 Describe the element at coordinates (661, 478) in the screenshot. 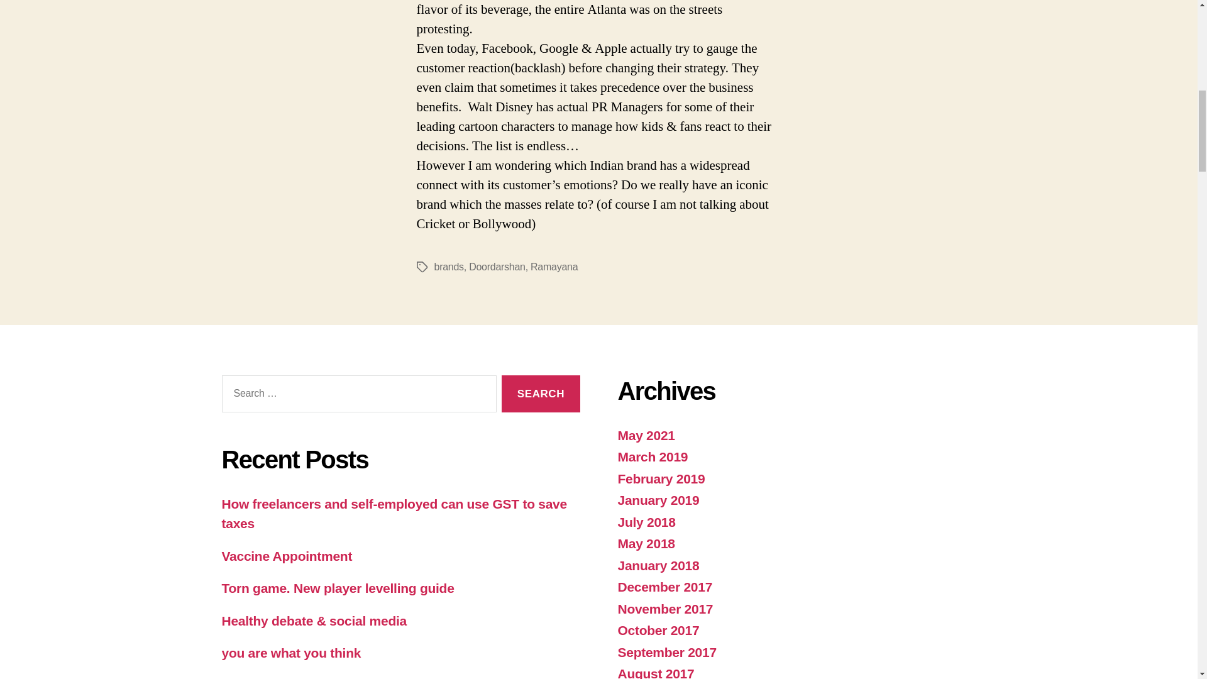

I see `February 2019` at that location.